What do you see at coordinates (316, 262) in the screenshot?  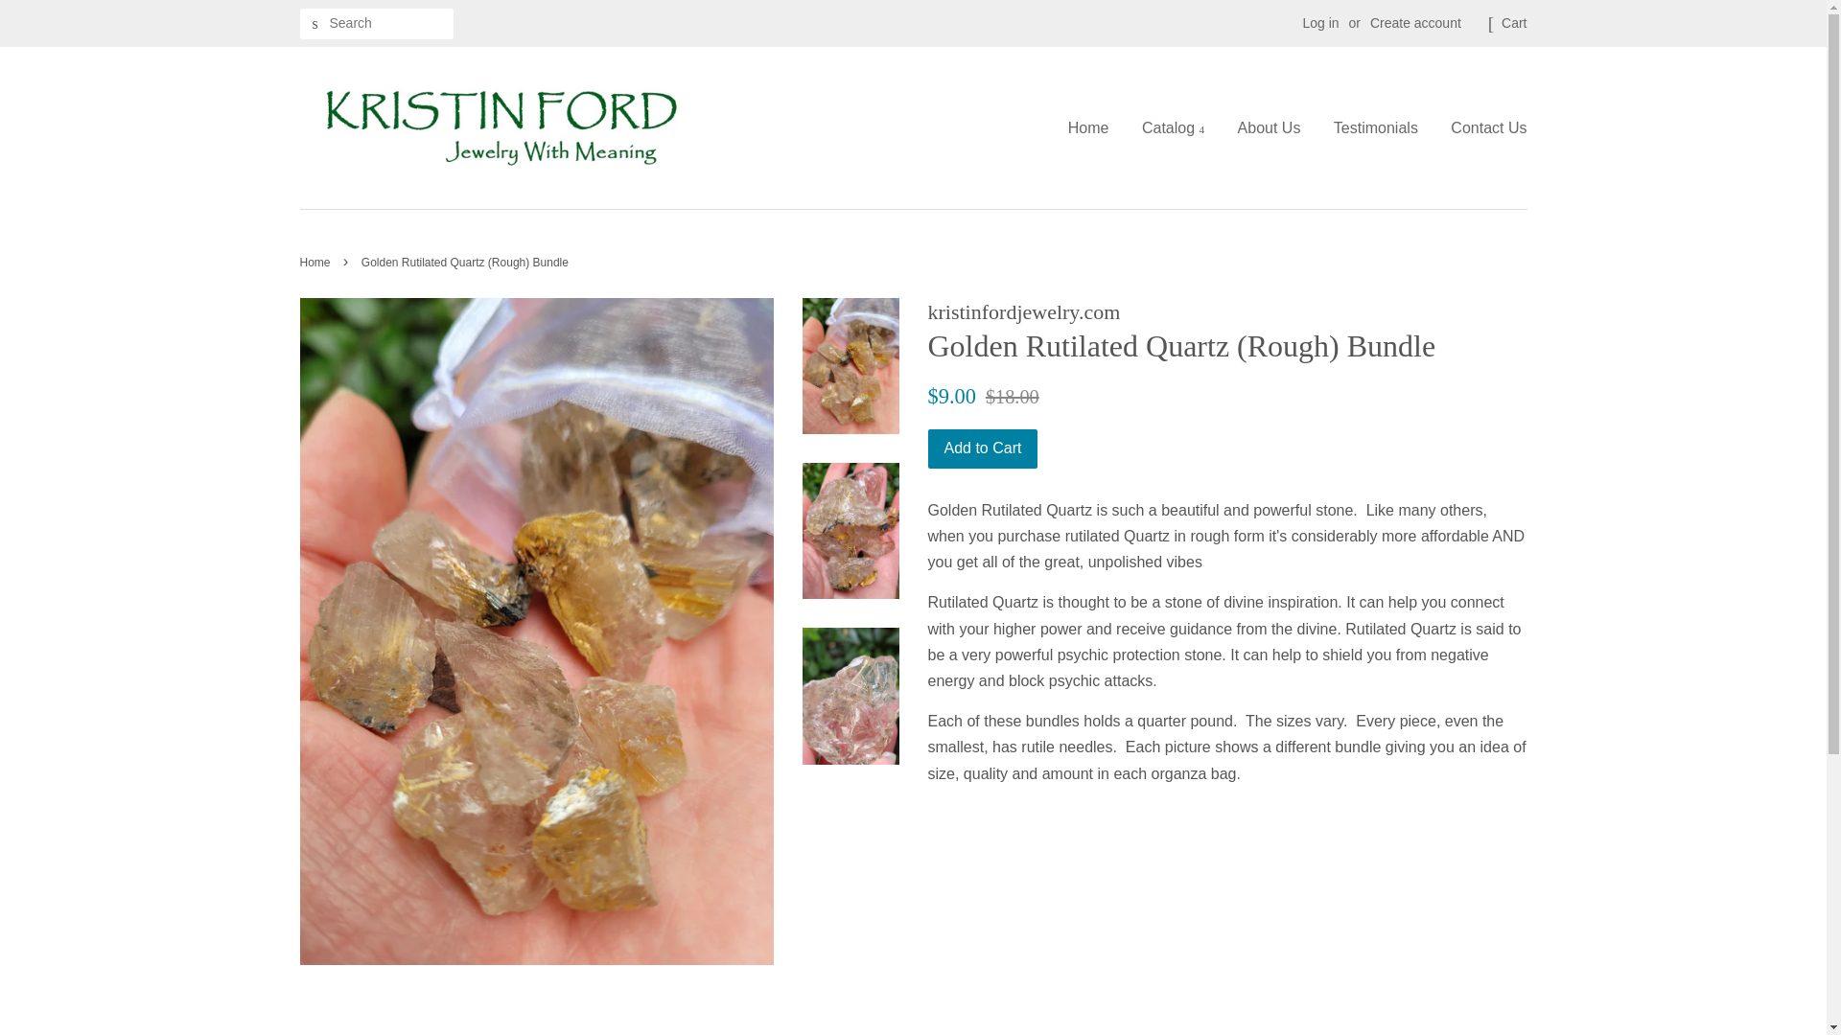 I see `Back to the frontpage` at bounding box center [316, 262].